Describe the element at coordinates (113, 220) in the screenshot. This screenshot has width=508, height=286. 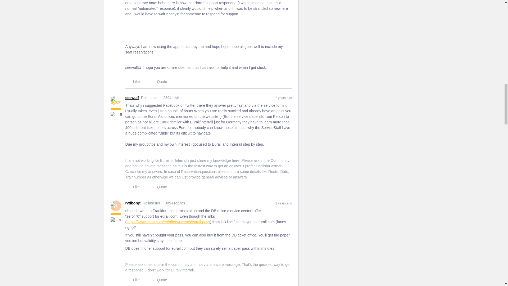
I see `Curious mind` at that location.